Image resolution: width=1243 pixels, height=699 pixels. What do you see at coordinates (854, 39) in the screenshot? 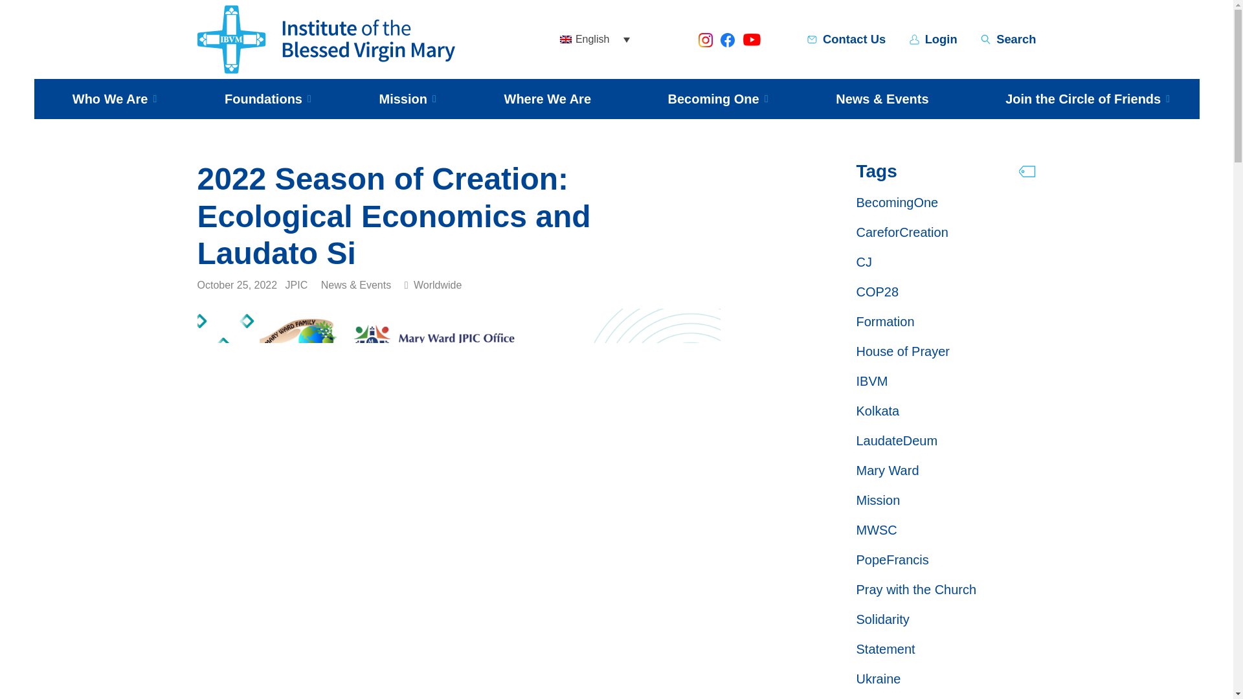
I see `Contact Us` at bounding box center [854, 39].